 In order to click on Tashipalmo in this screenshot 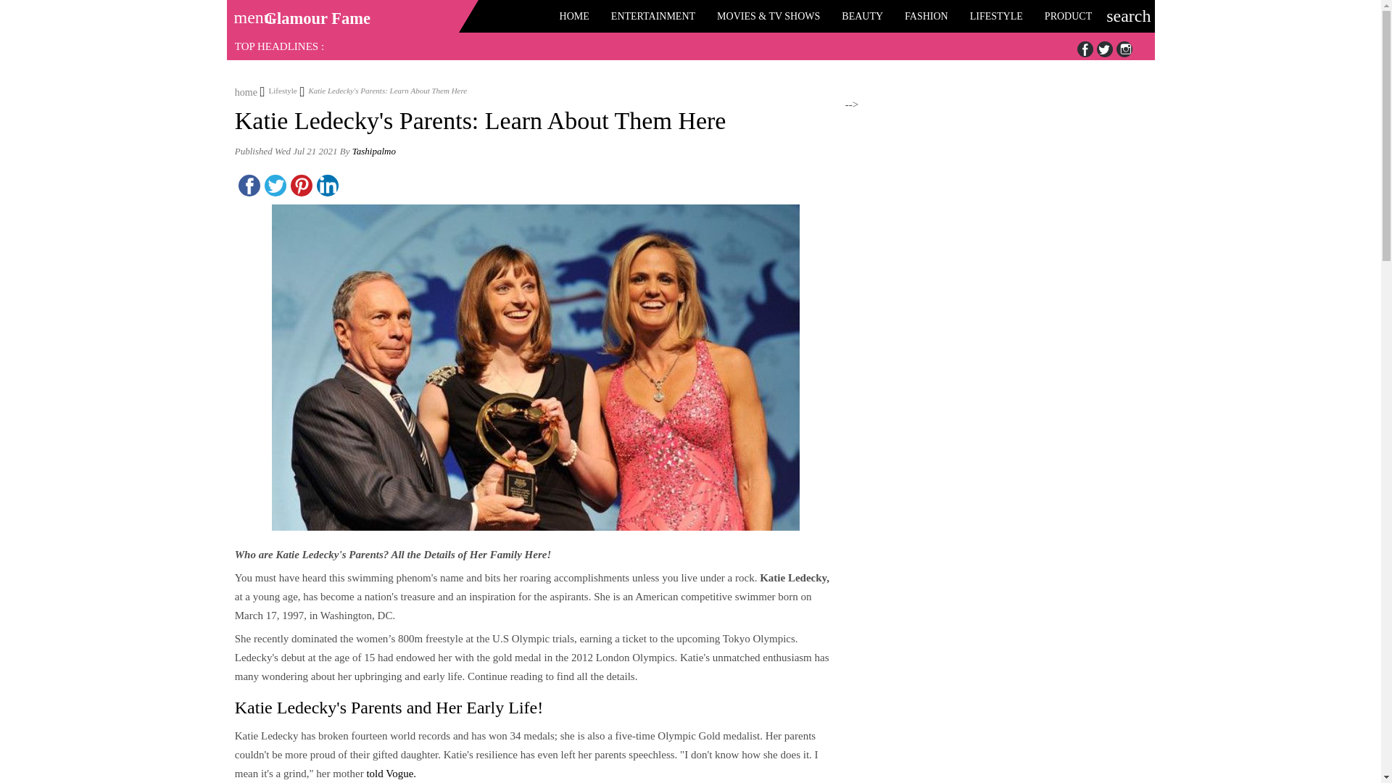, I will do `click(373, 151)`.